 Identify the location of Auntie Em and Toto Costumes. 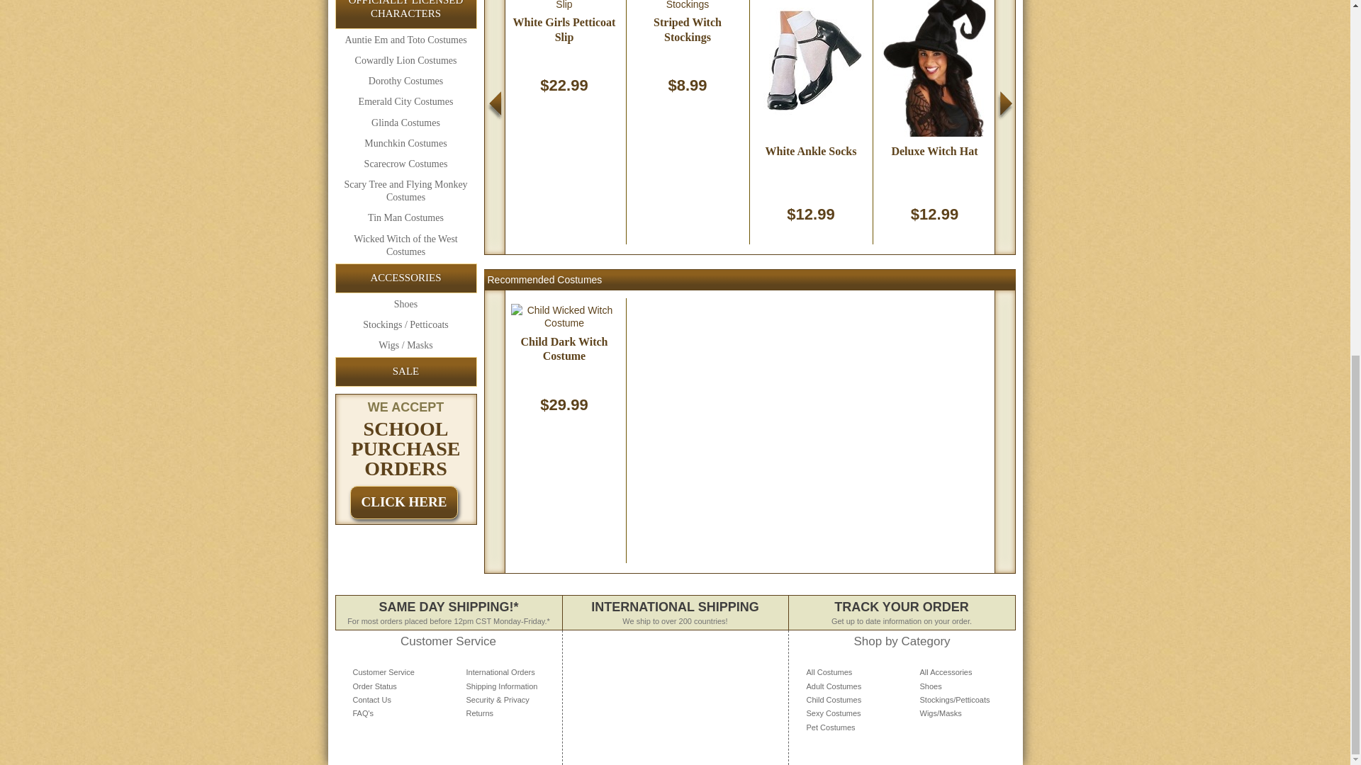
(405, 40).